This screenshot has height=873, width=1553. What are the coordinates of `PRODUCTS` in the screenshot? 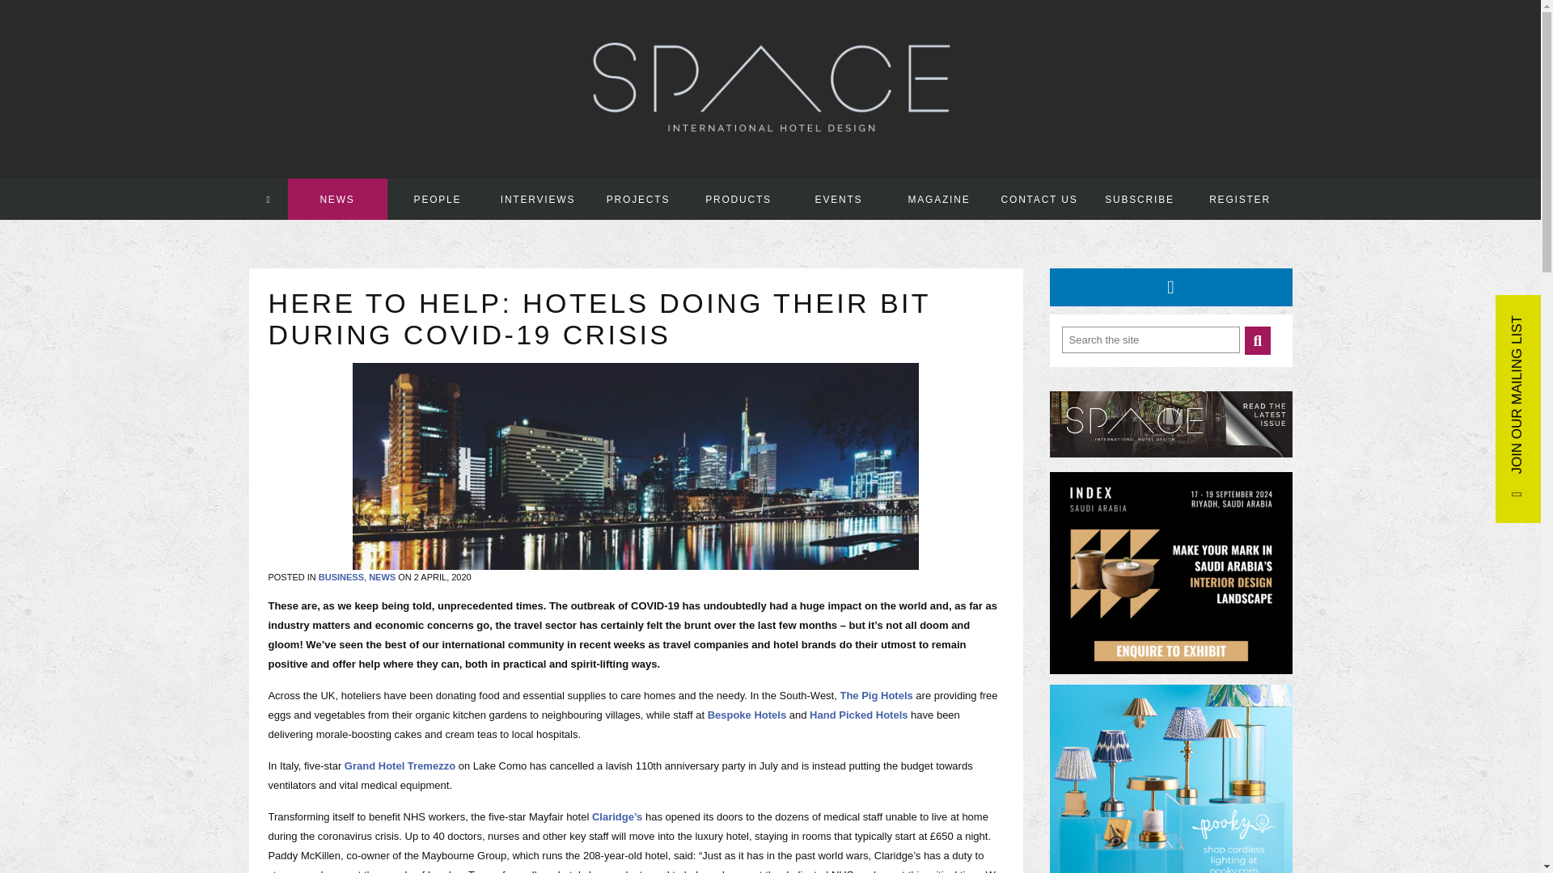 It's located at (739, 199).